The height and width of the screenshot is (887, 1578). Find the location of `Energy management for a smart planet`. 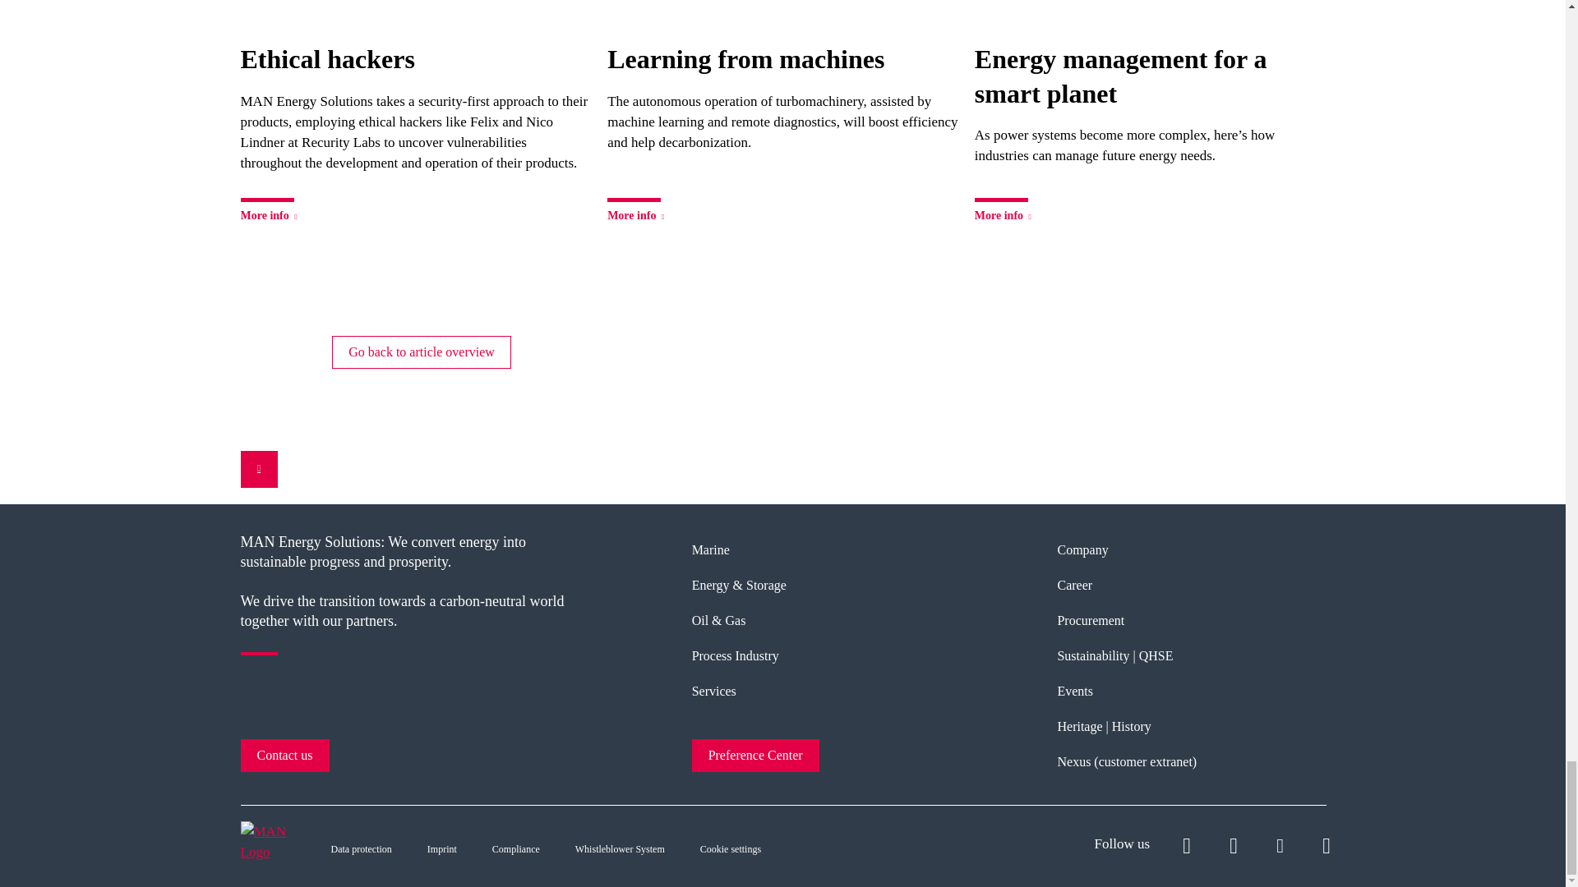

Energy management for a smart planet is located at coordinates (1150, 76).